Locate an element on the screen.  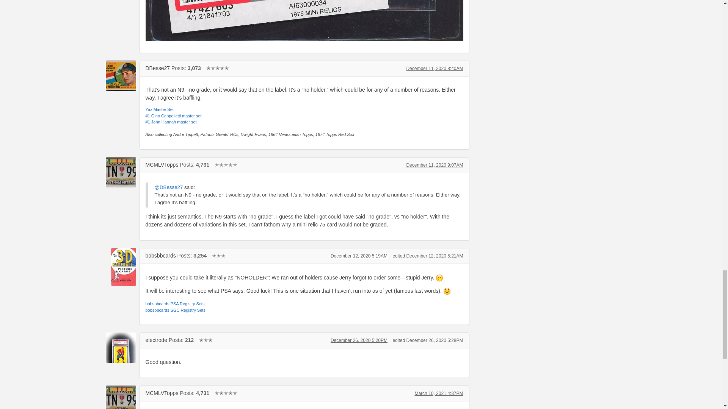
electrode is located at coordinates (156, 340).